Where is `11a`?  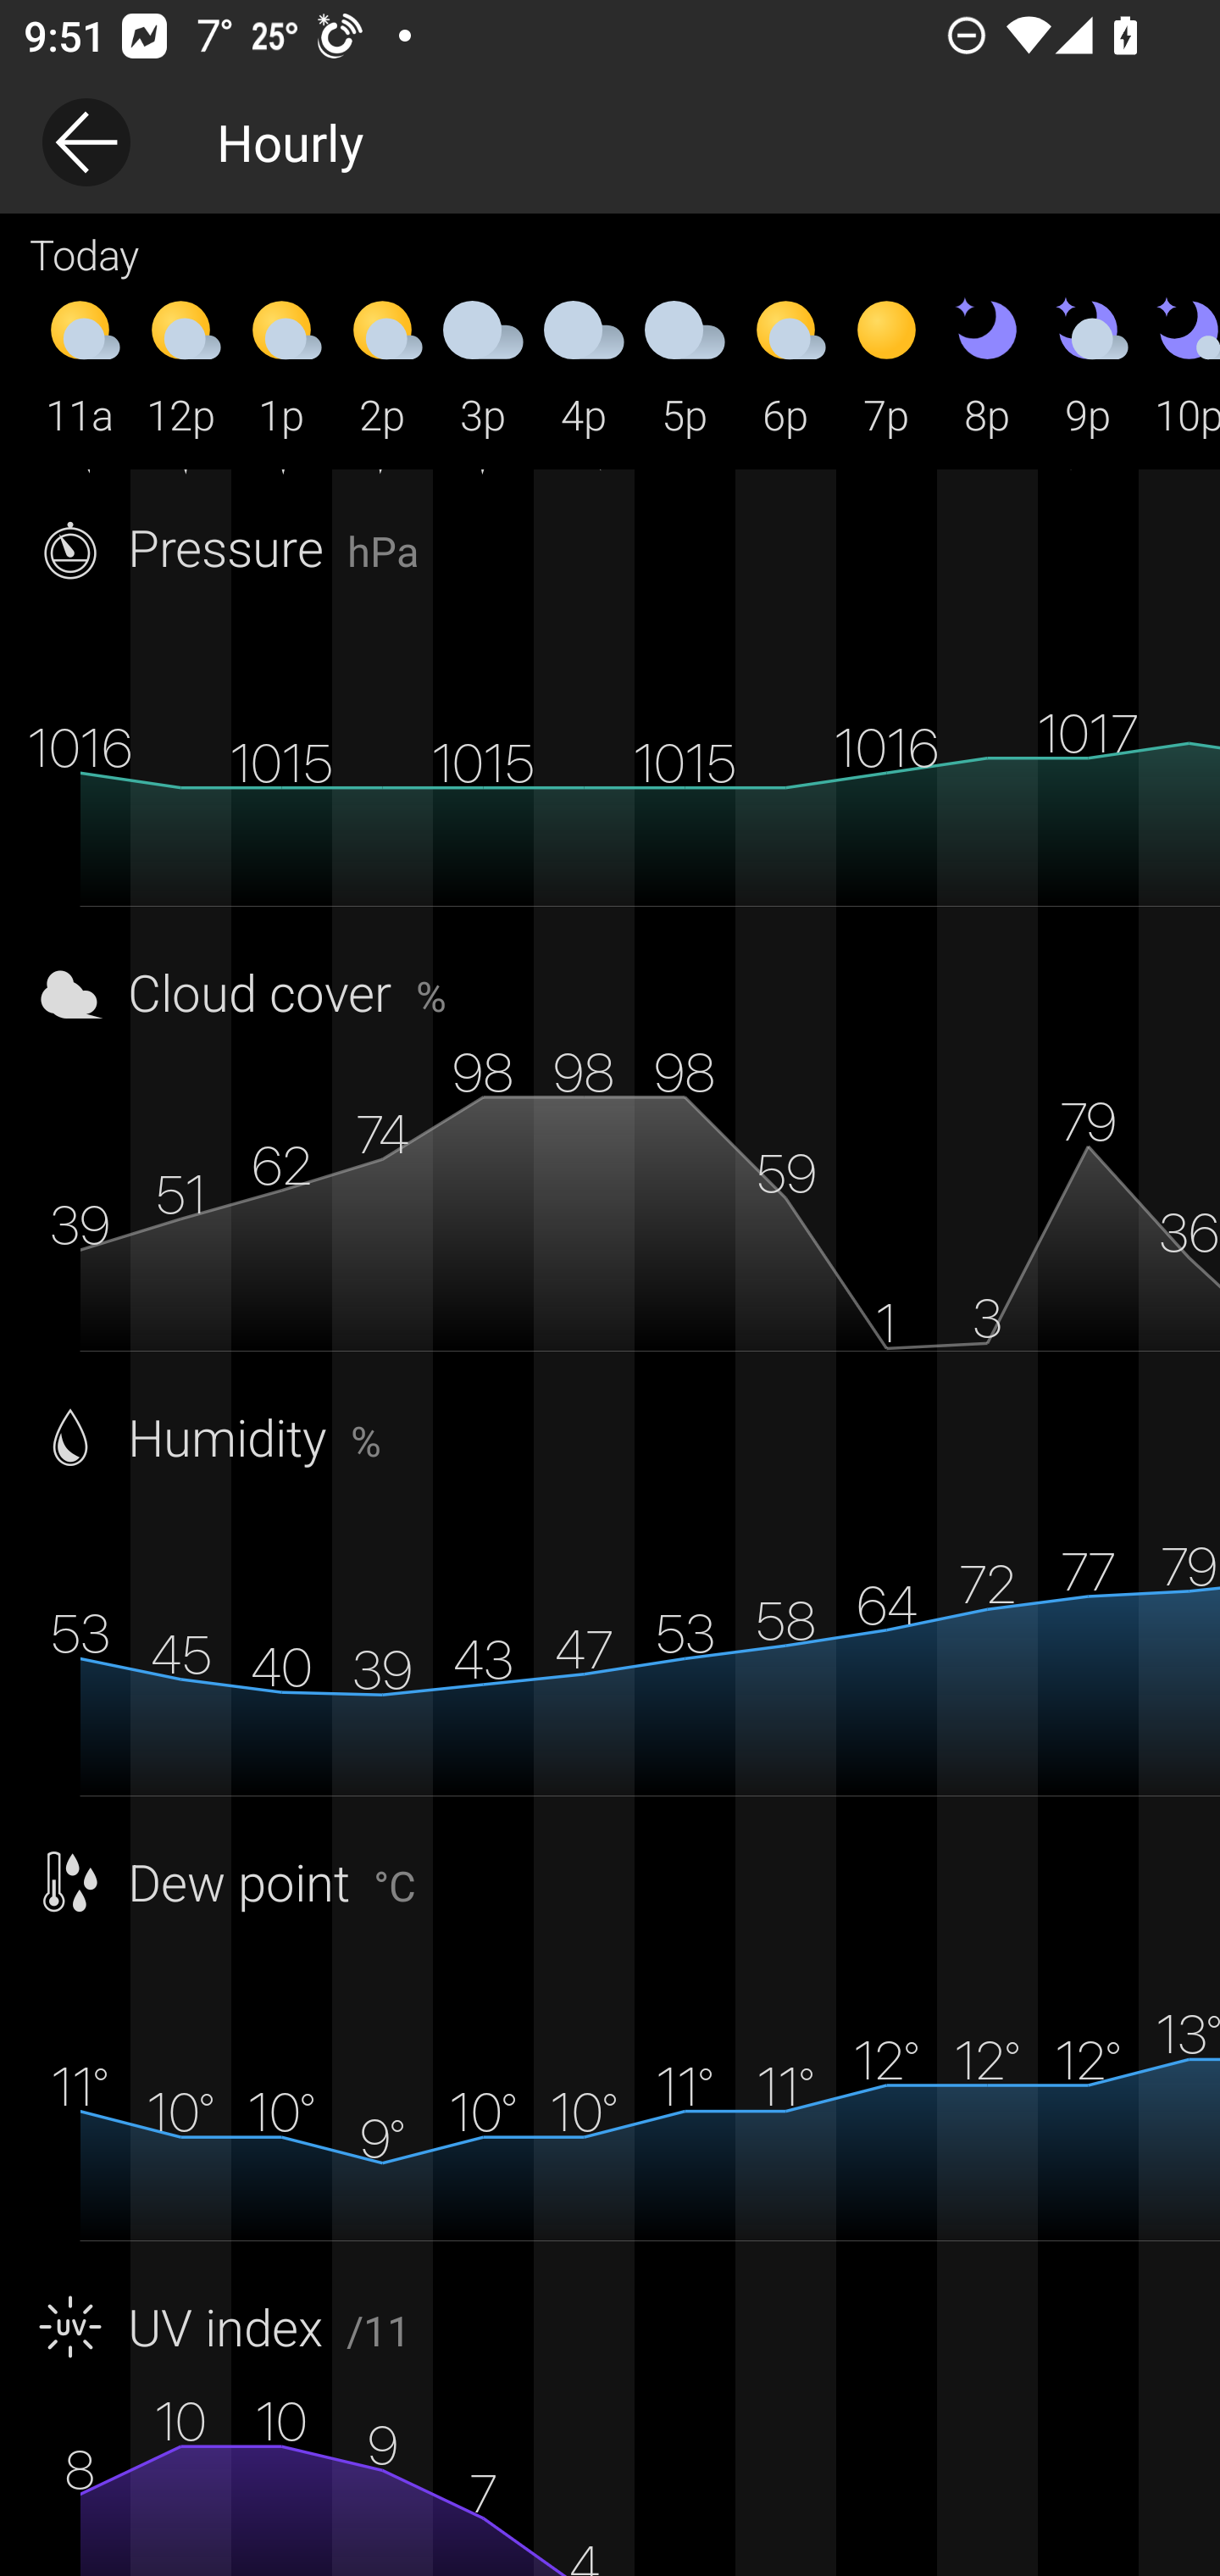 11a is located at coordinates (80, 365).